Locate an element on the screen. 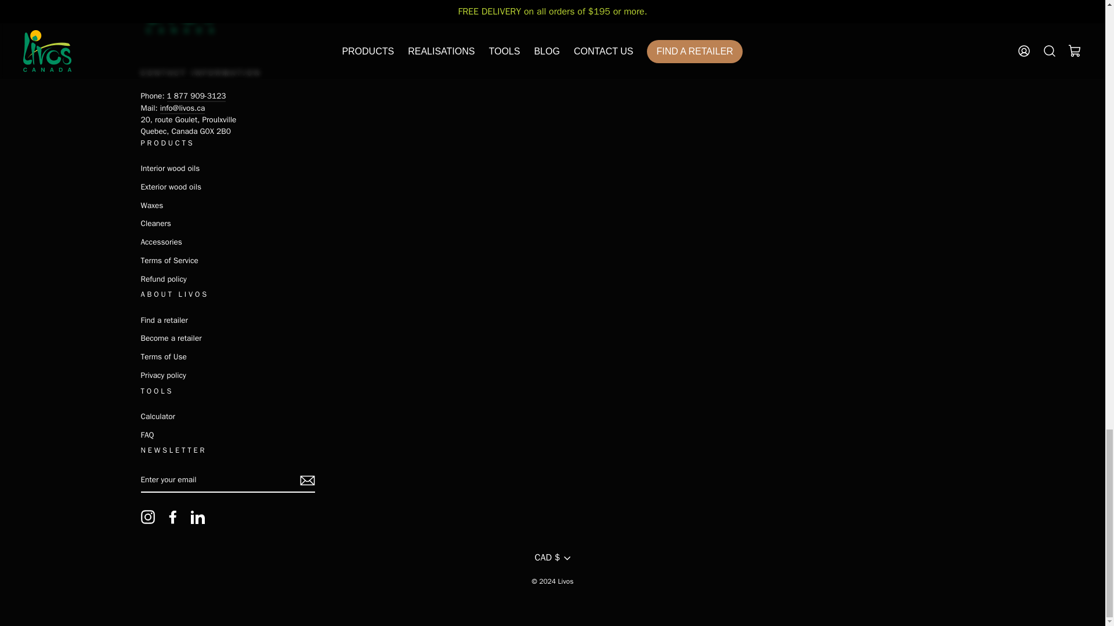 Image resolution: width=1114 pixels, height=626 pixels. Livos on Instagram is located at coordinates (147, 517).